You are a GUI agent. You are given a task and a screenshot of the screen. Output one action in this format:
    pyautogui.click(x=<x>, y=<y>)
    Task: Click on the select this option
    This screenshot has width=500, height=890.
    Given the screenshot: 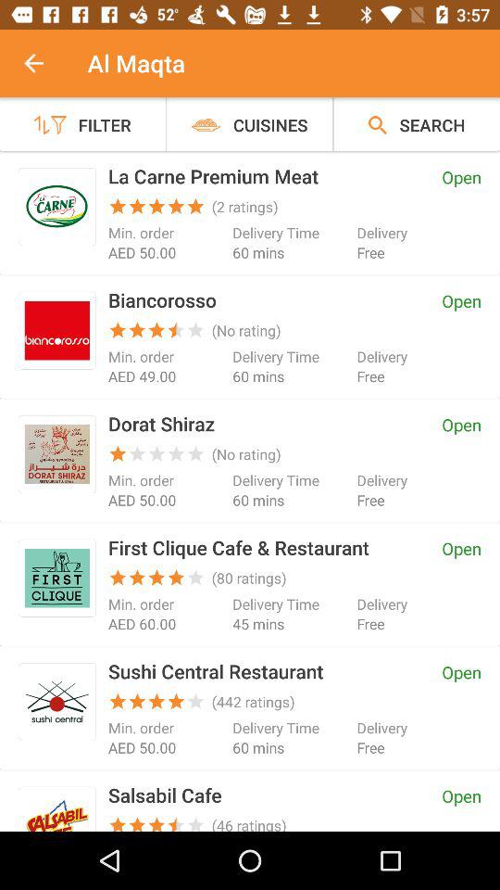 What is the action you would take?
    pyautogui.click(x=57, y=578)
    